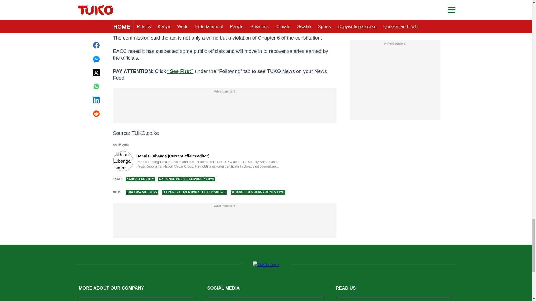 The height and width of the screenshot is (301, 536). What do you see at coordinates (197, 161) in the screenshot?
I see `Author page` at bounding box center [197, 161].